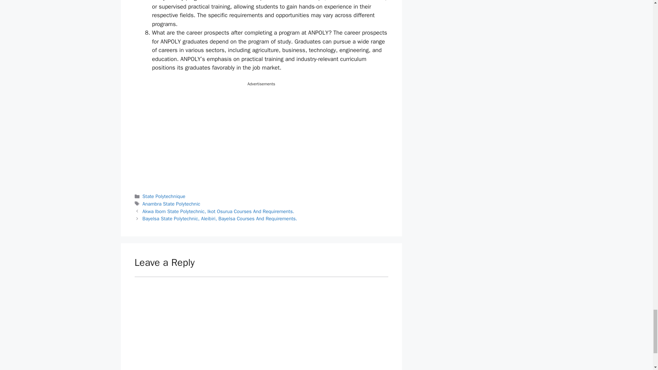  Describe the element at coordinates (164, 196) in the screenshot. I see `State Polytechnique` at that location.